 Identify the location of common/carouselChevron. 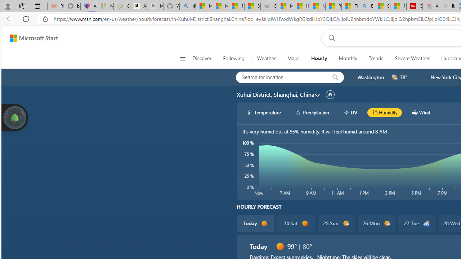
(317, 95).